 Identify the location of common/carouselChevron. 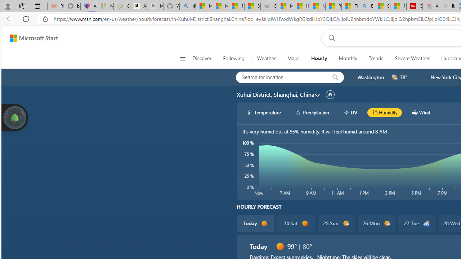
(317, 95).